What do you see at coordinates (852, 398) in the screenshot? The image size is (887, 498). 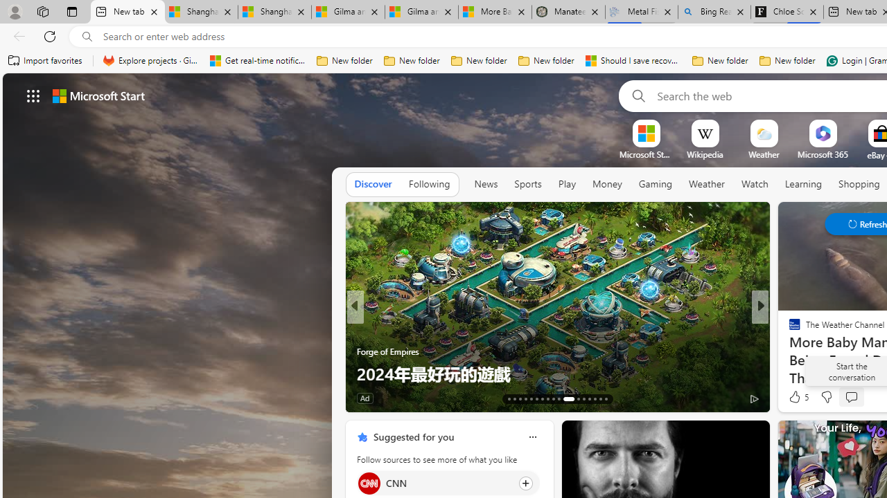 I see `View comments 2 Comment` at bounding box center [852, 398].